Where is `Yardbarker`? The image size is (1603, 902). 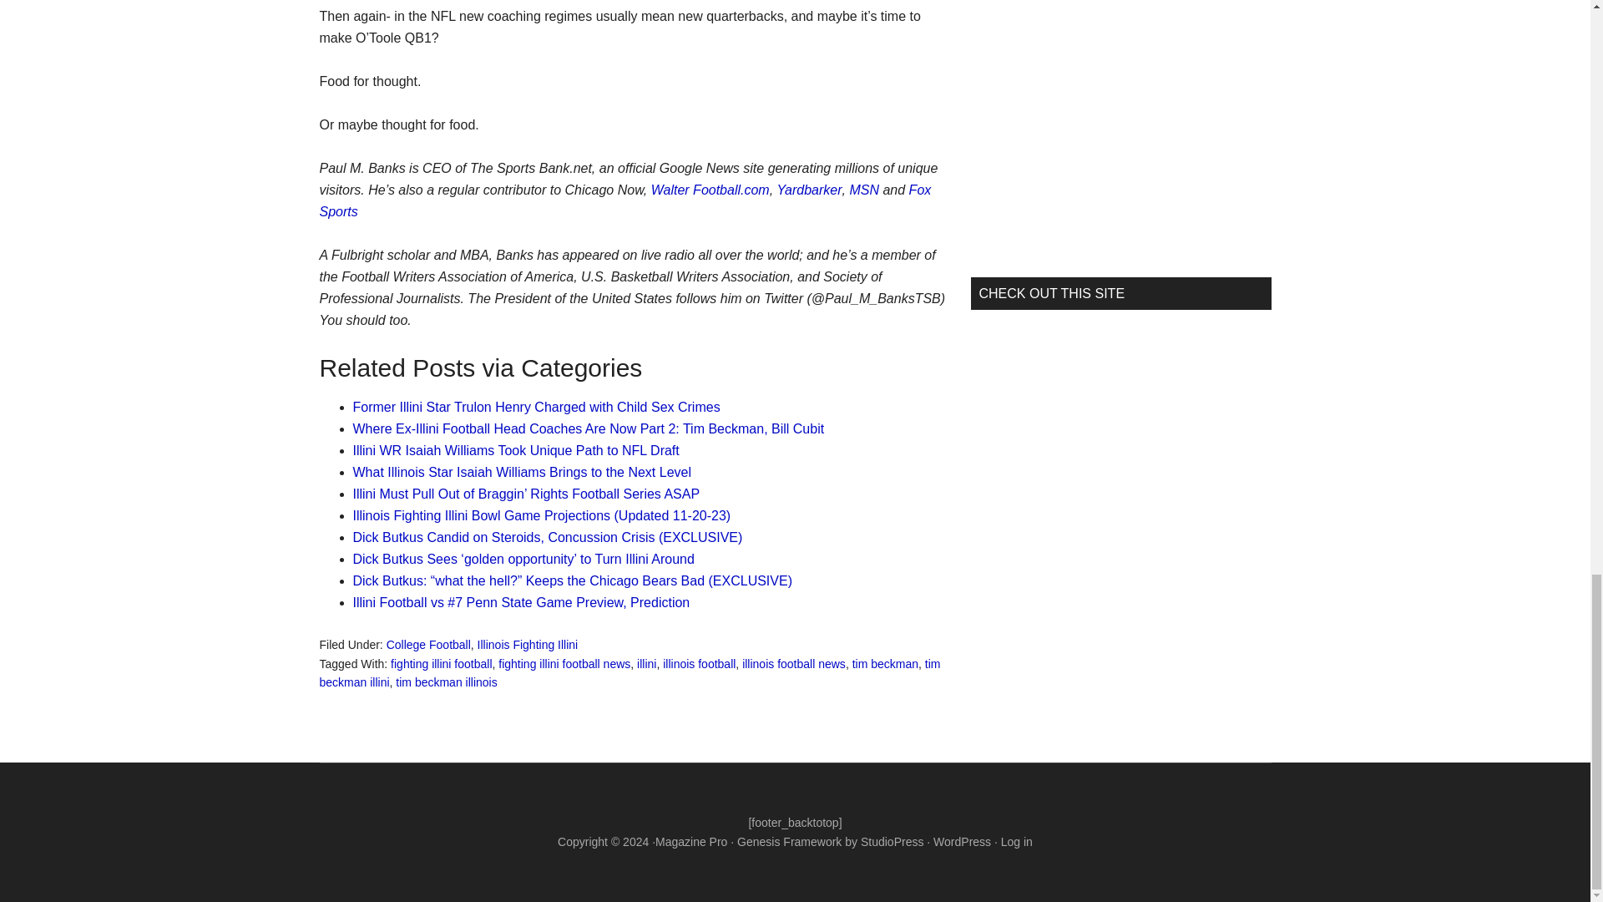 Yardbarker is located at coordinates (810, 190).